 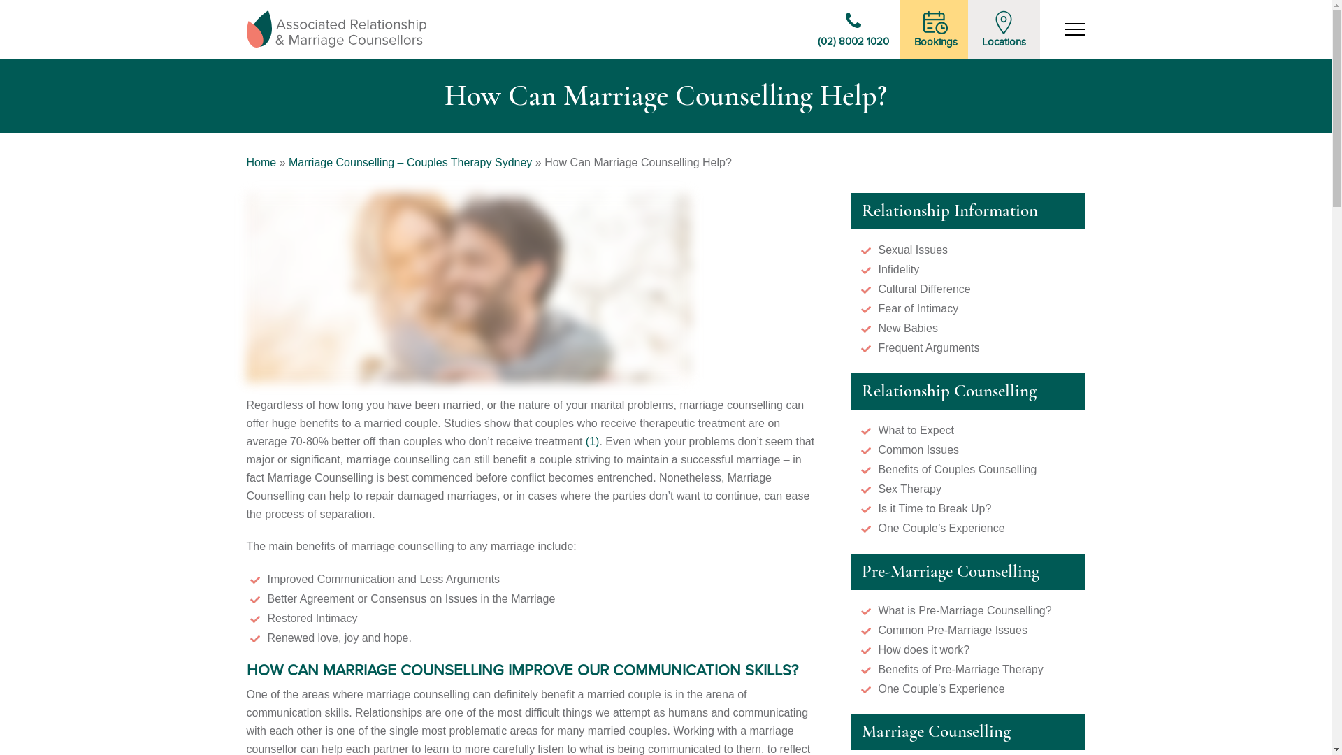 I want to click on (02) 8002 1020, so click(x=853, y=29).